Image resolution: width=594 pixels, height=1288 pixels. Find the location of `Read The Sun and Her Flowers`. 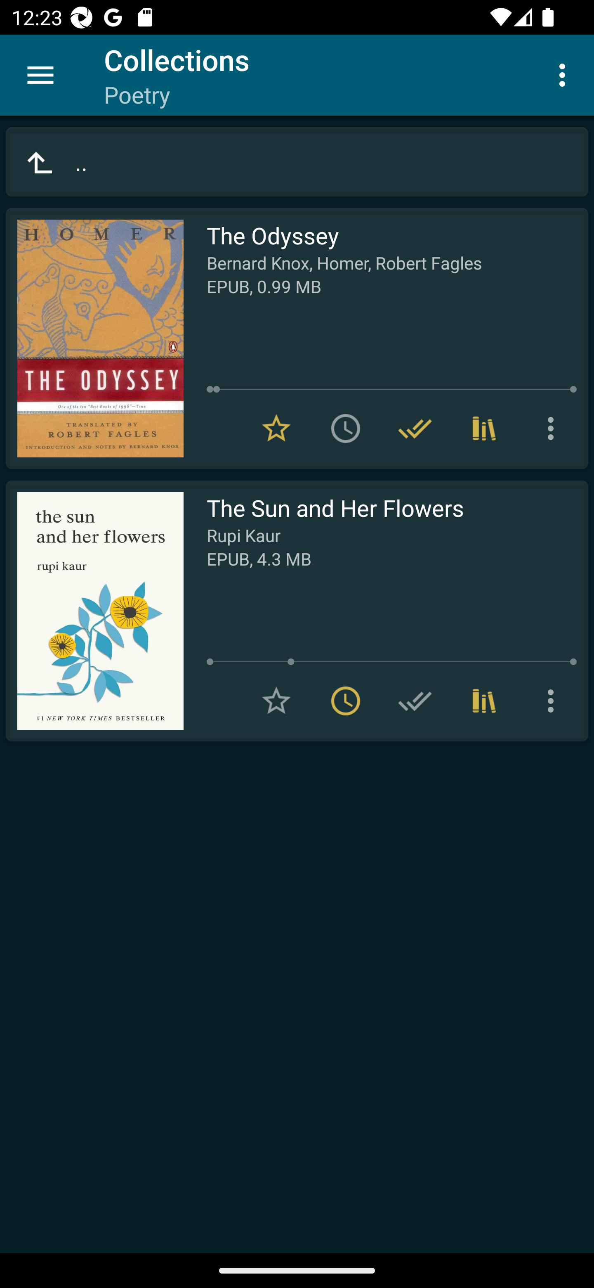

Read The Sun and Her Flowers is located at coordinates (94, 611).